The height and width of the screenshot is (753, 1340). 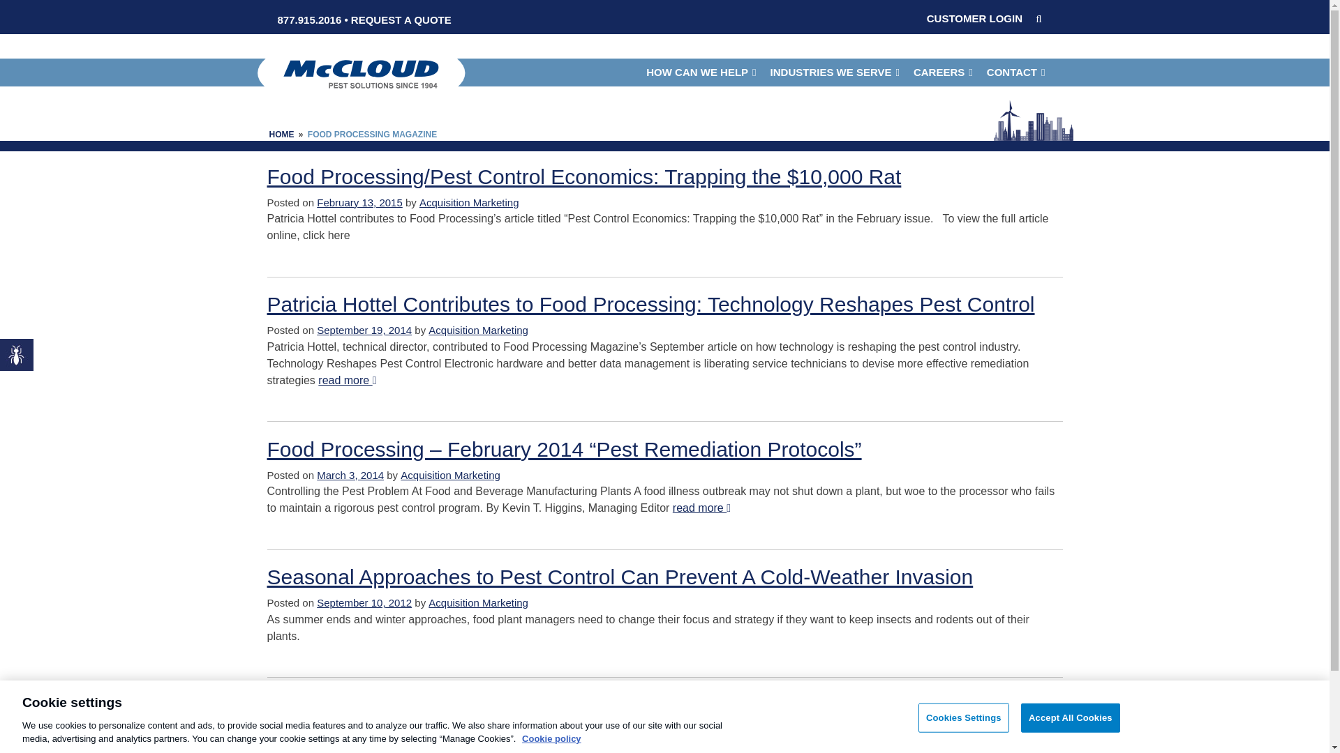 What do you see at coordinates (974, 18) in the screenshot?
I see `CUSTOMER LOGIN` at bounding box center [974, 18].